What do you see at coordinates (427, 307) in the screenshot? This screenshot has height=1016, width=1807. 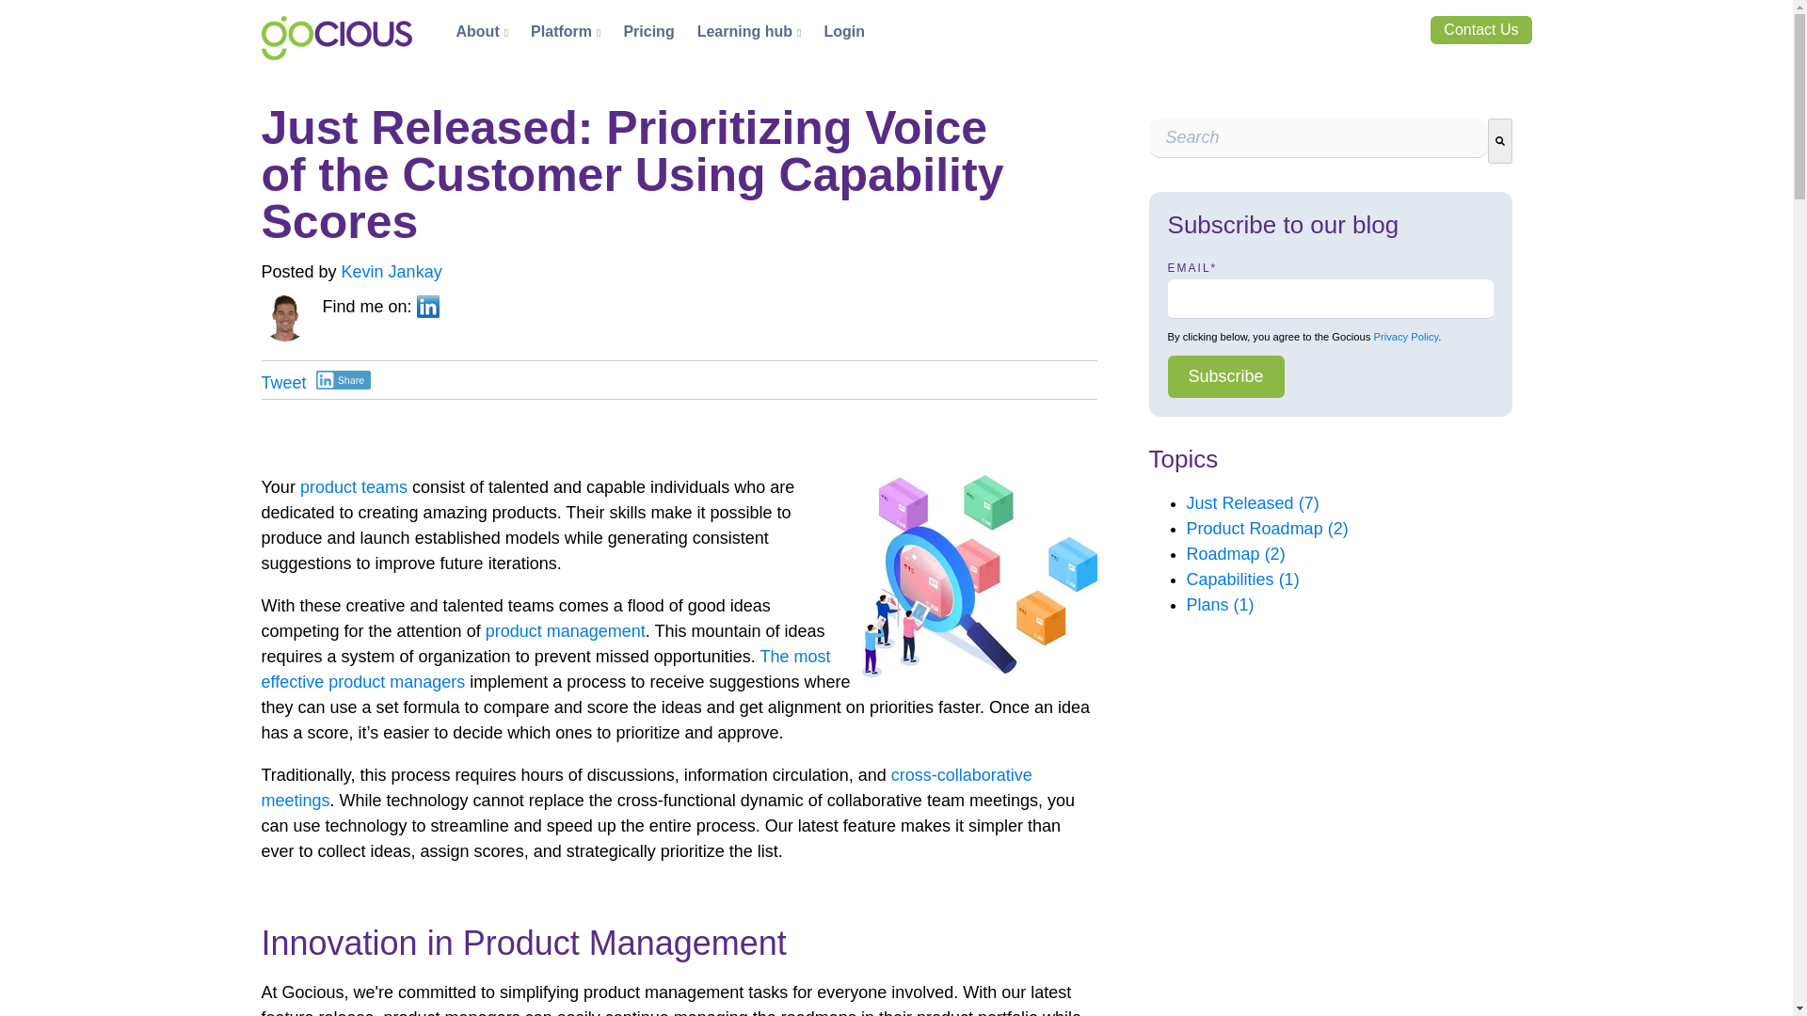 I see `LinkedIn` at bounding box center [427, 307].